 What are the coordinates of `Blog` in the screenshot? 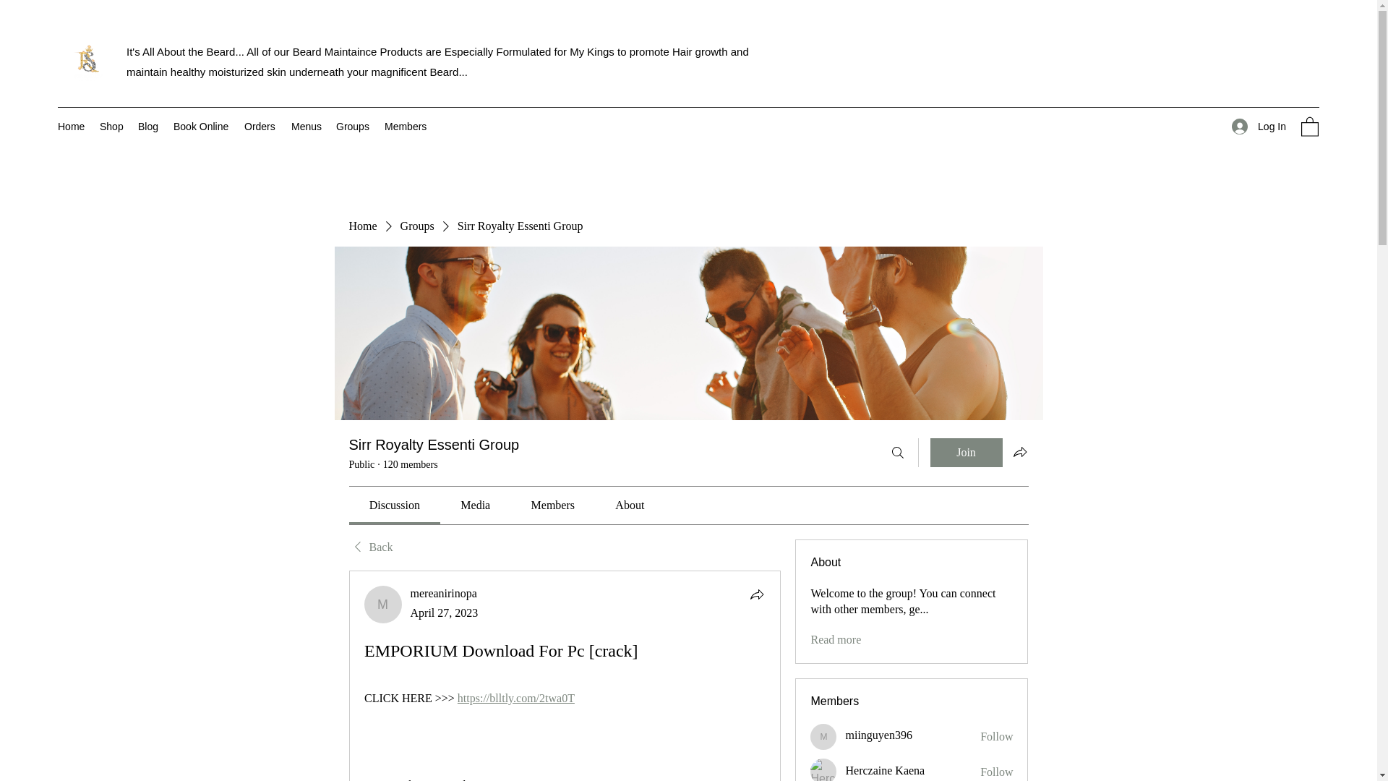 It's located at (148, 126).